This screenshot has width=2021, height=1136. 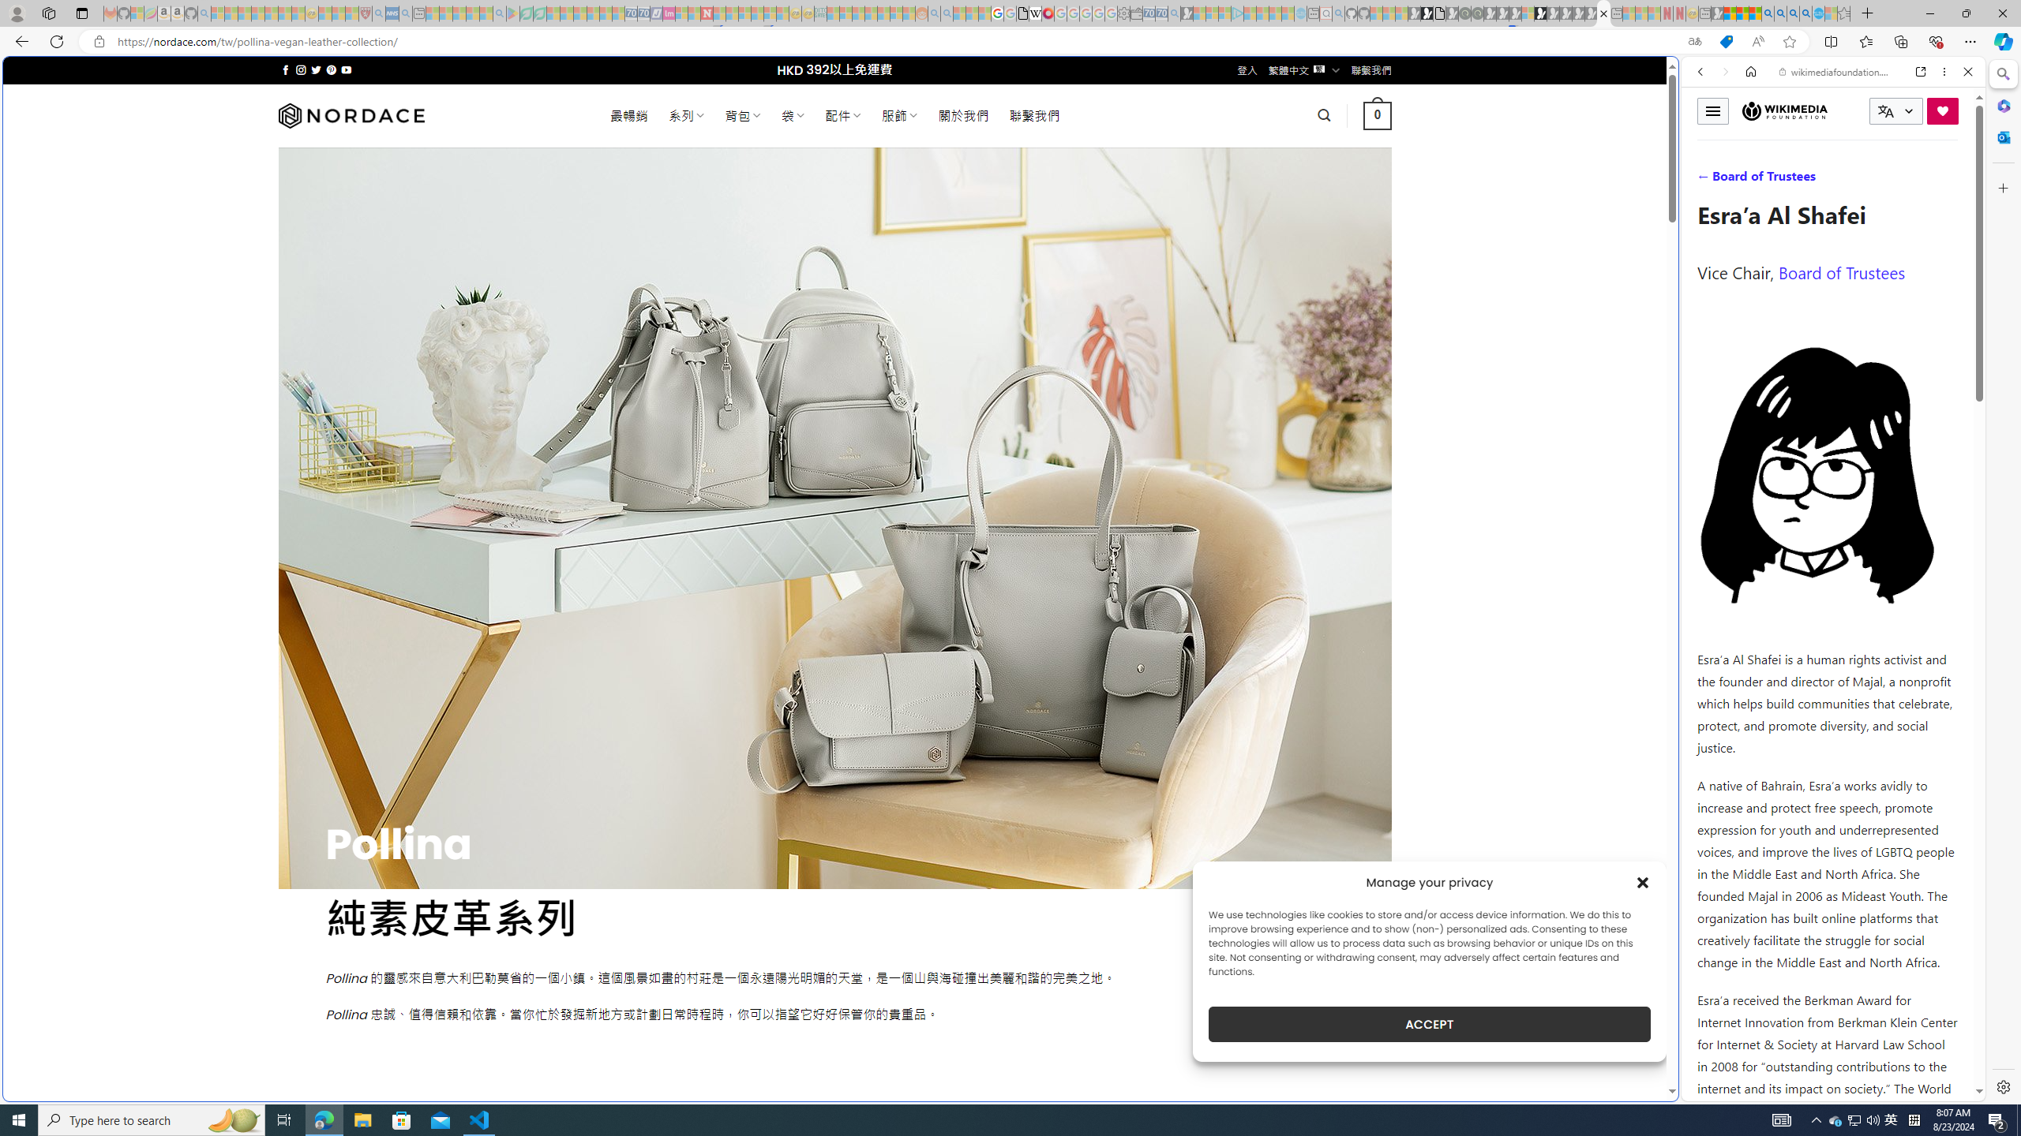 I want to click on Frequently visited, so click(x=1340, y=210).